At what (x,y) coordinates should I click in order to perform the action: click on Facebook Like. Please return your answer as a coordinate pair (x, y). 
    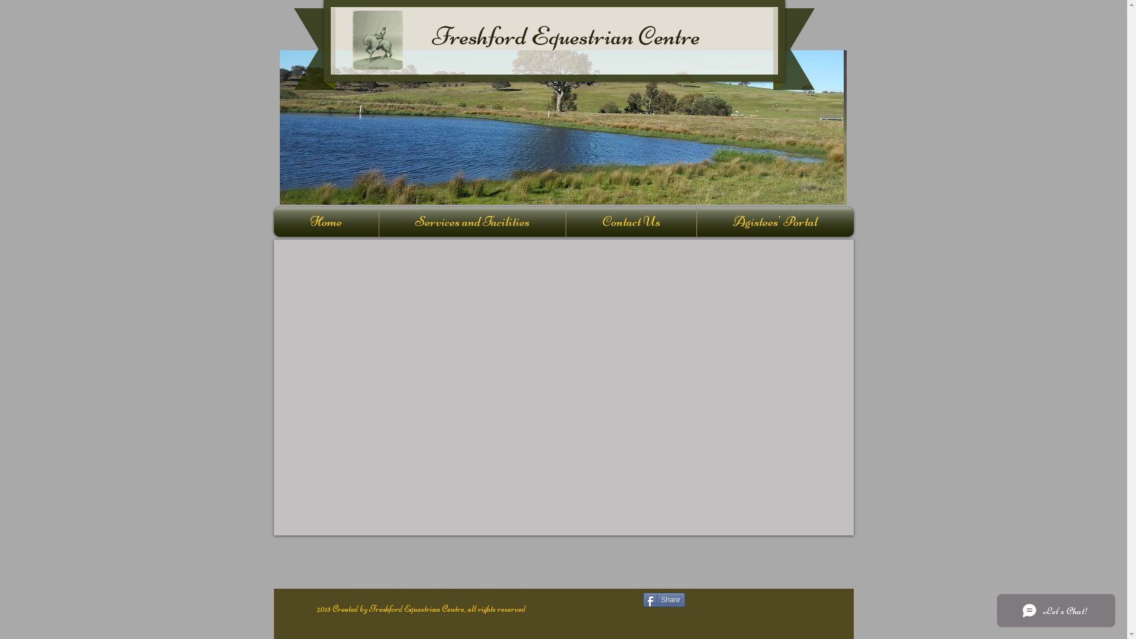
    Looking at the image, I should click on (771, 605).